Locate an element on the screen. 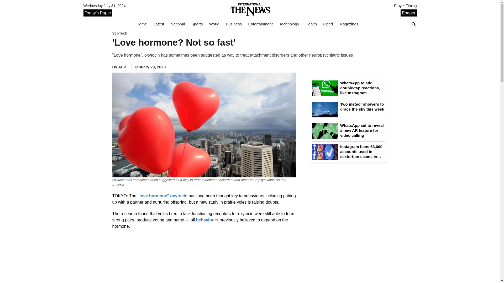 The height and width of the screenshot is (283, 504). Epaper is located at coordinates (408, 13).